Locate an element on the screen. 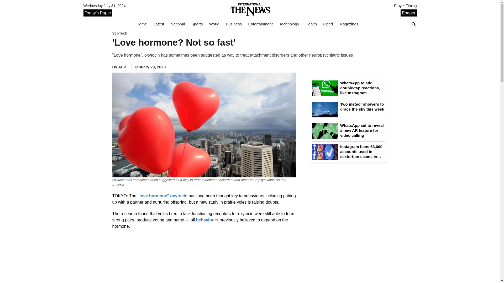 The height and width of the screenshot is (283, 504). Epaper is located at coordinates (408, 13).